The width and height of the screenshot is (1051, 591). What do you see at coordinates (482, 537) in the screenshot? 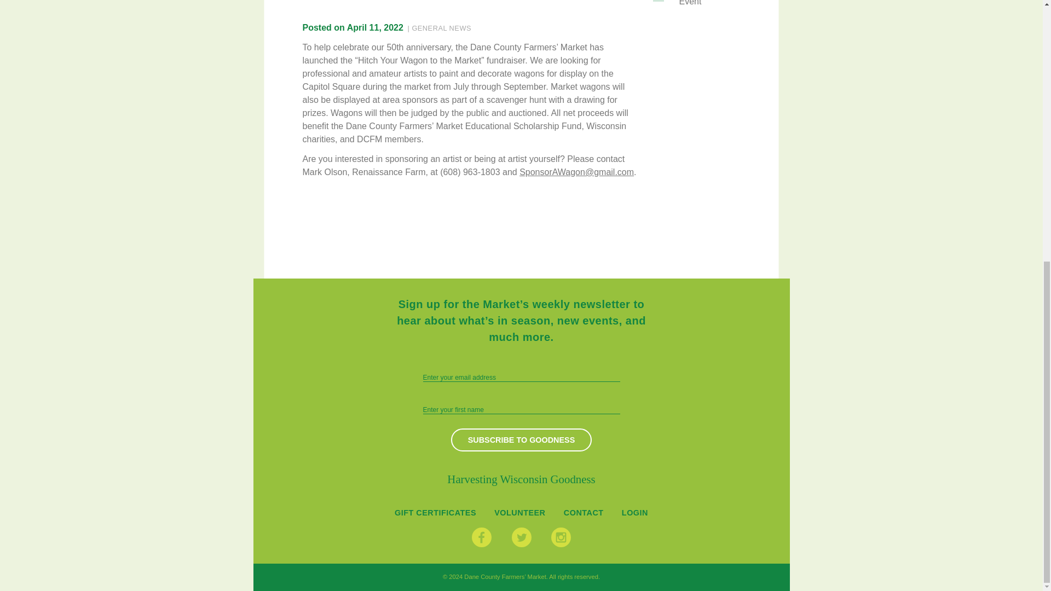
I see `Facebook` at bounding box center [482, 537].